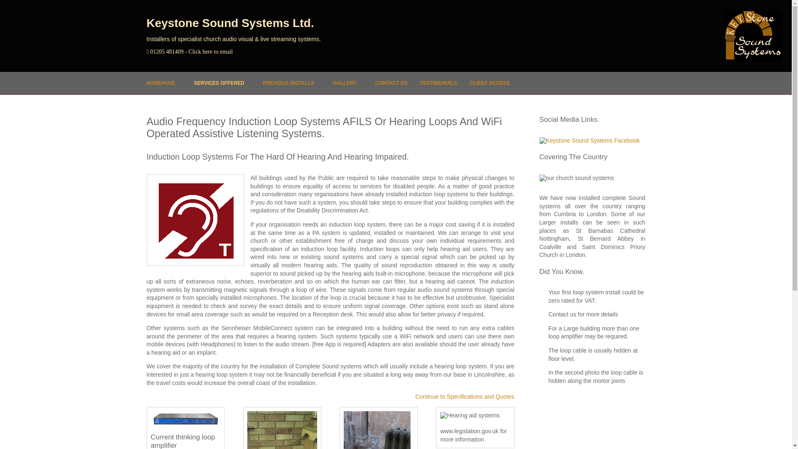 This screenshot has width=798, height=449. What do you see at coordinates (342, 83) in the screenshot?
I see `Gallery` at bounding box center [342, 83].